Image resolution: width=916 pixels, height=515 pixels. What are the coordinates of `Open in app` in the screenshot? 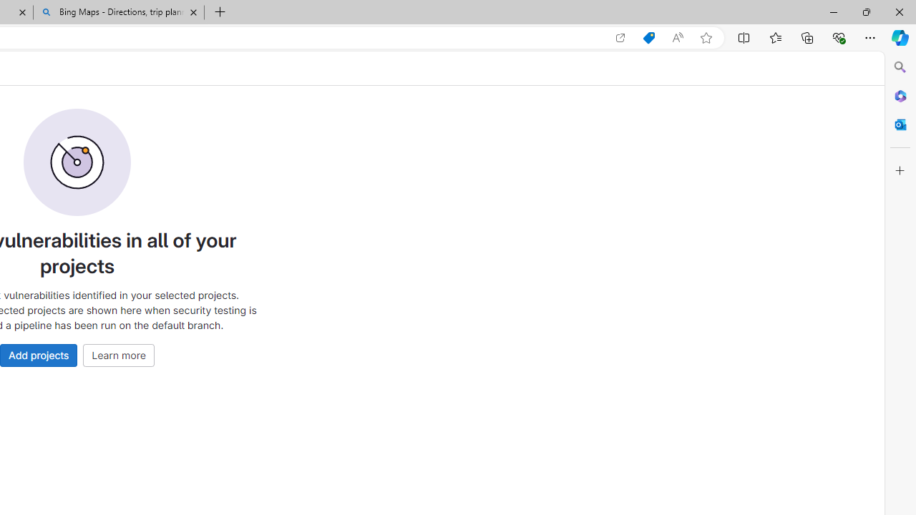 It's located at (620, 38).